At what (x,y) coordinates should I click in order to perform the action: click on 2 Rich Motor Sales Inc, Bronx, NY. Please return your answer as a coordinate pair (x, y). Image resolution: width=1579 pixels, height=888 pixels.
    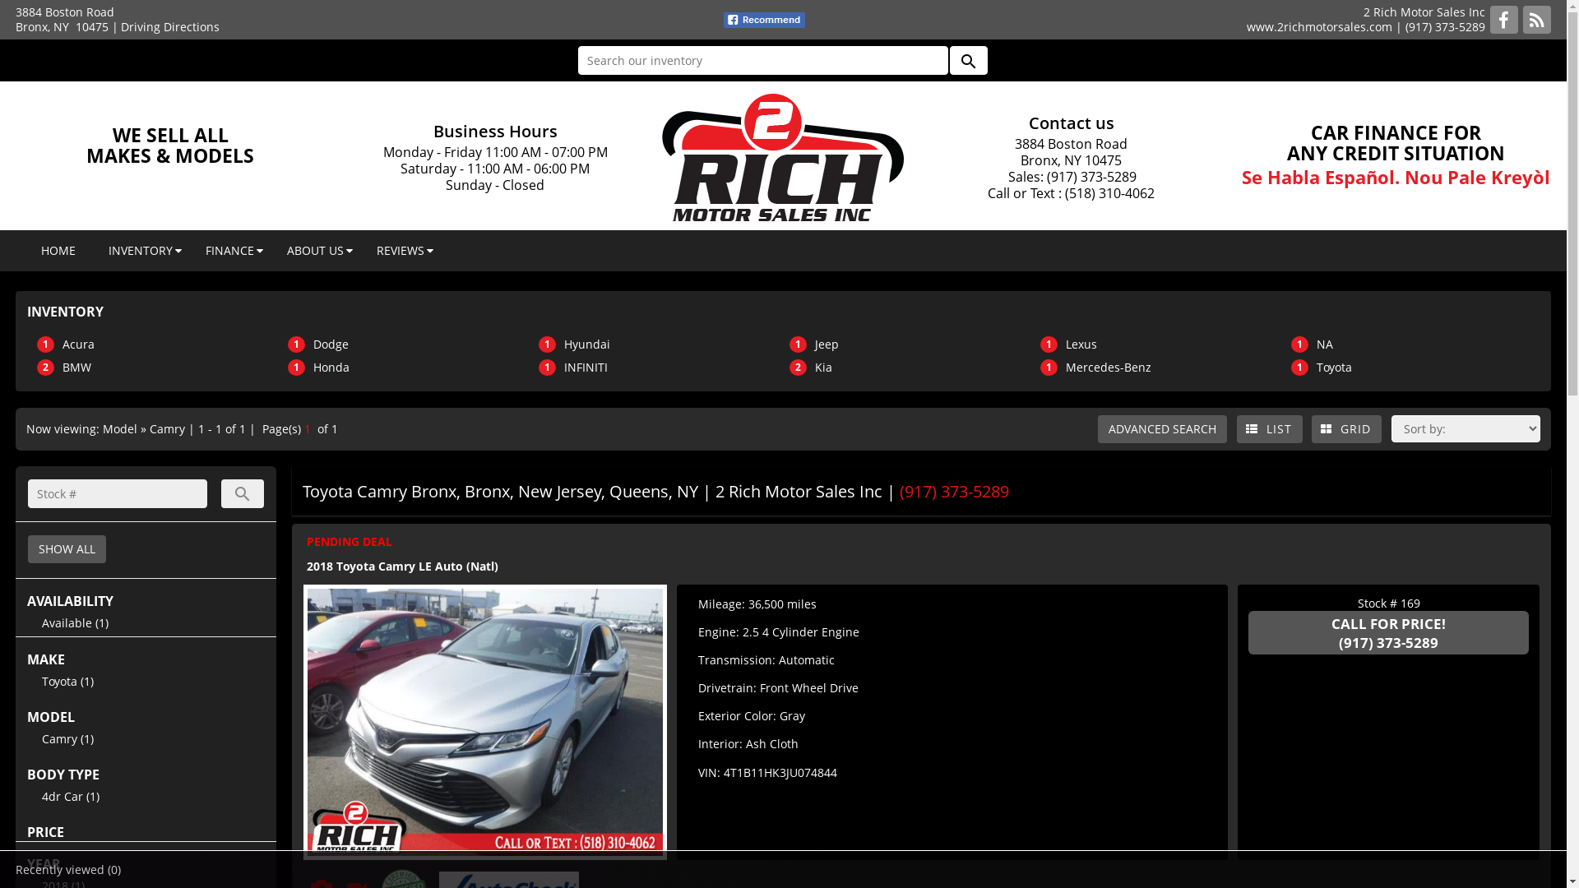
    Looking at the image, I should click on (783, 156).